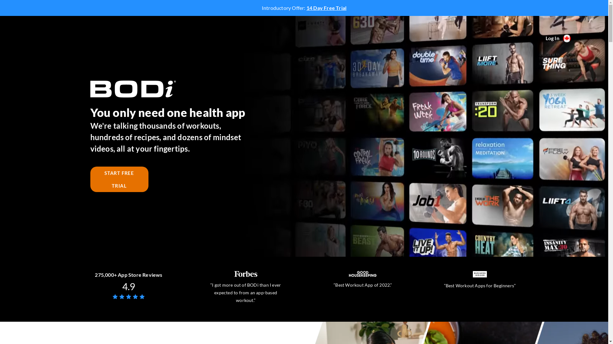  What do you see at coordinates (119, 179) in the screenshot?
I see `START FREE TRIAL` at bounding box center [119, 179].